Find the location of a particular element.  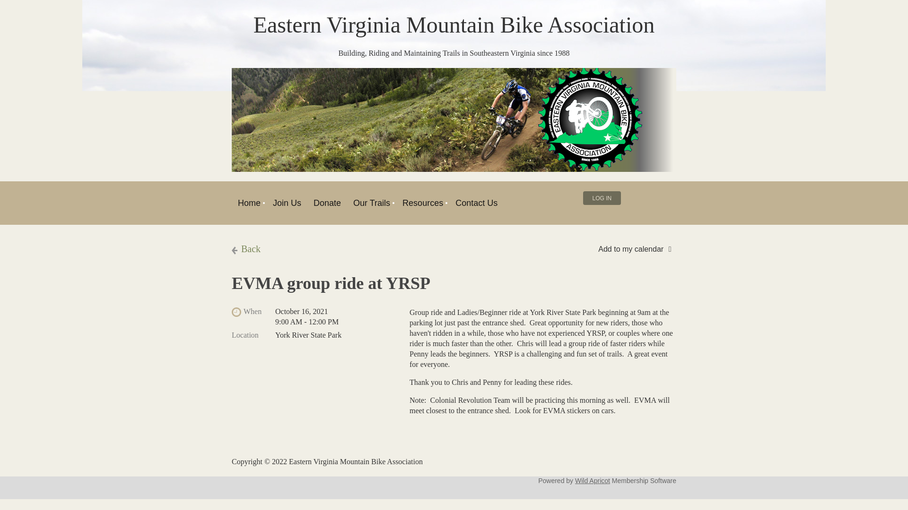

Resources is located at coordinates (423, 203).